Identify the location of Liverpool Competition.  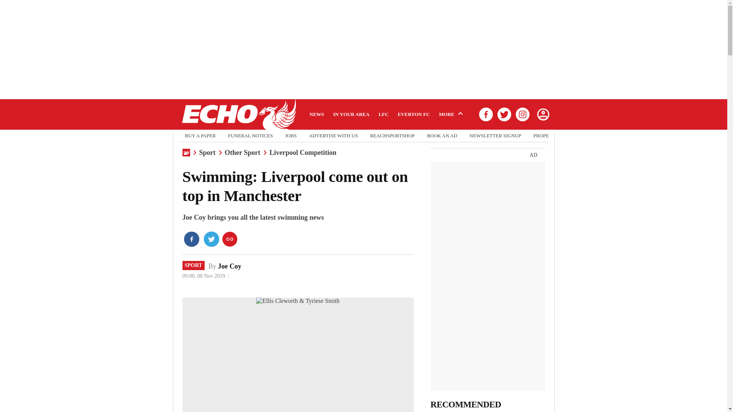
(303, 153).